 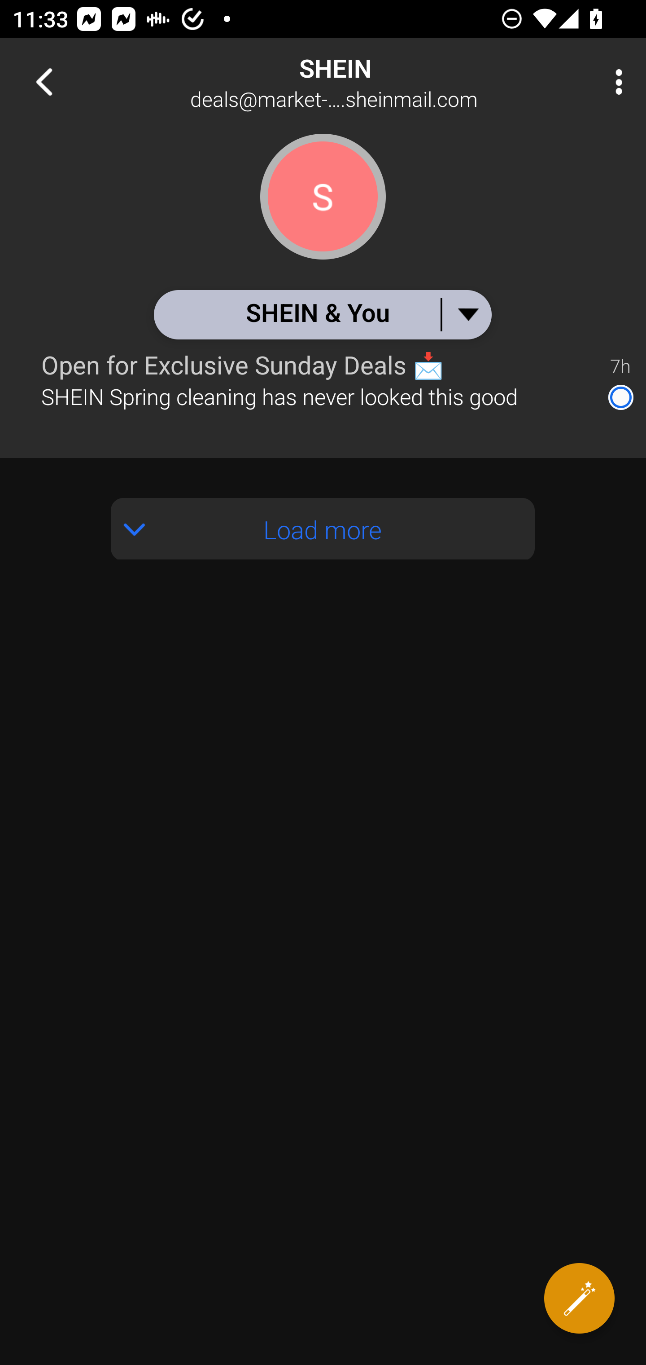 What do you see at coordinates (615, 82) in the screenshot?
I see `More Options` at bounding box center [615, 82].